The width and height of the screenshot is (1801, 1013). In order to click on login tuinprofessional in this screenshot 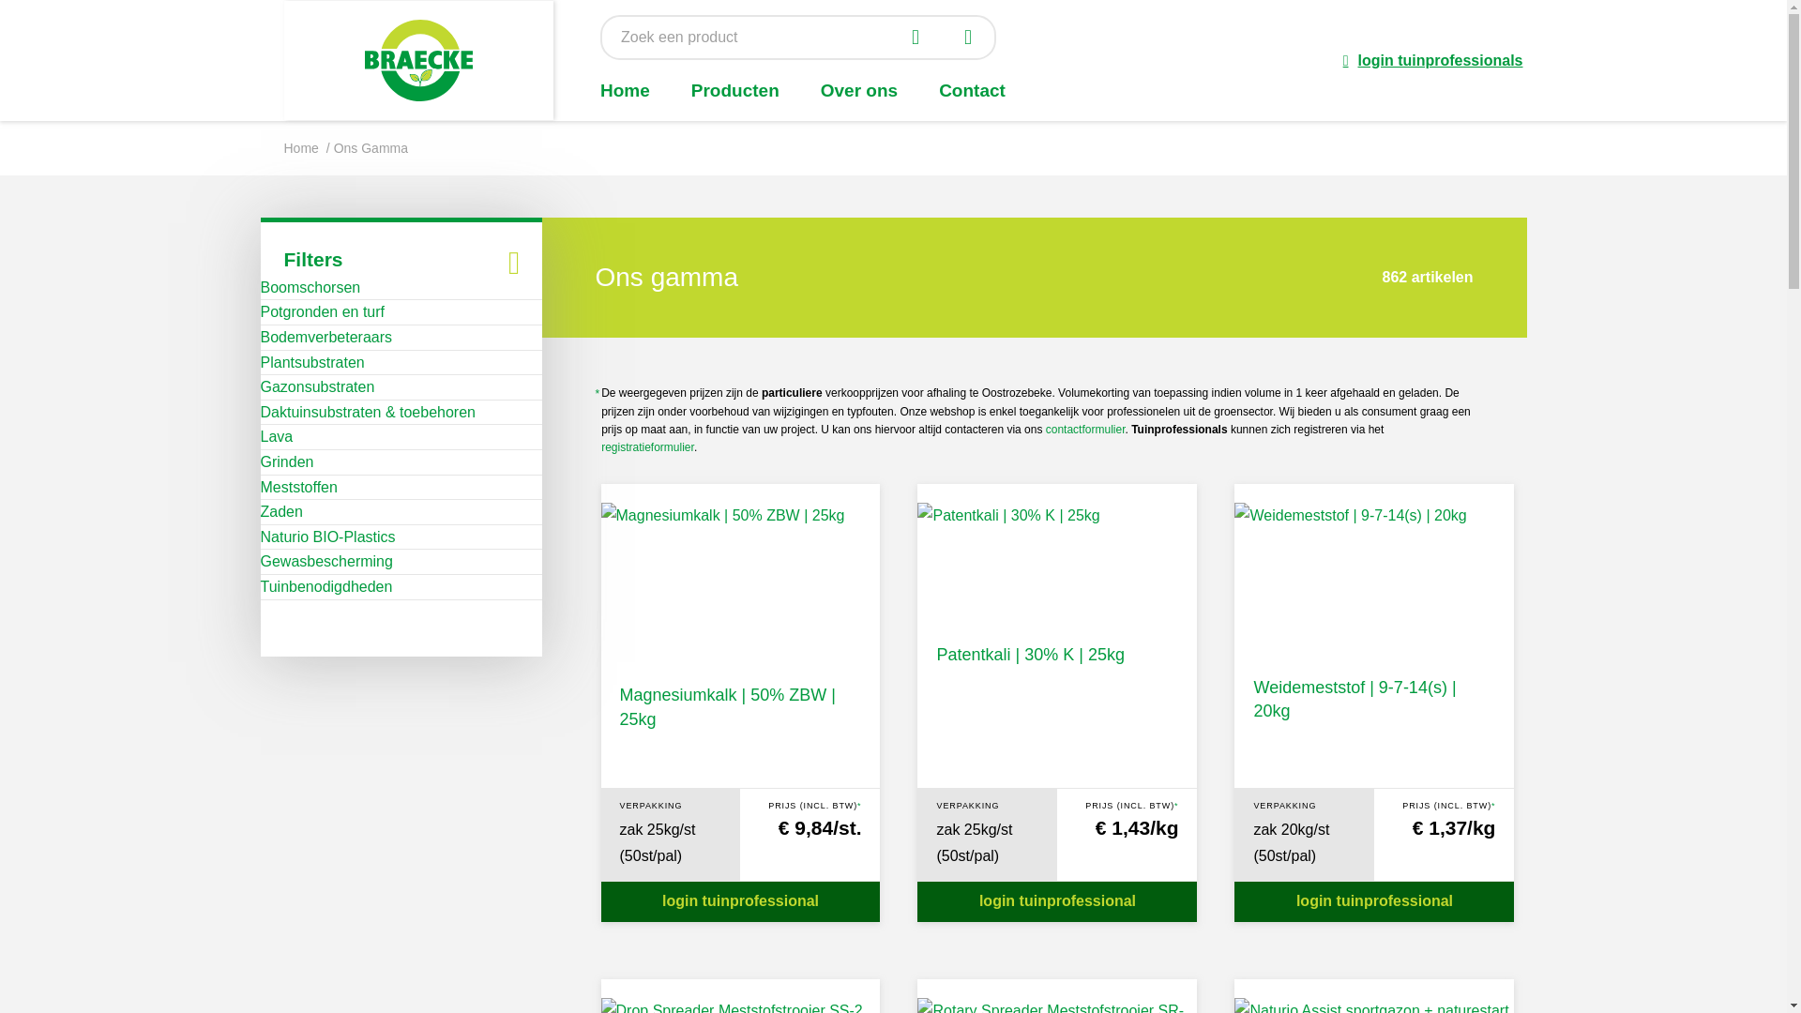, I will do `click(740, 902)`.